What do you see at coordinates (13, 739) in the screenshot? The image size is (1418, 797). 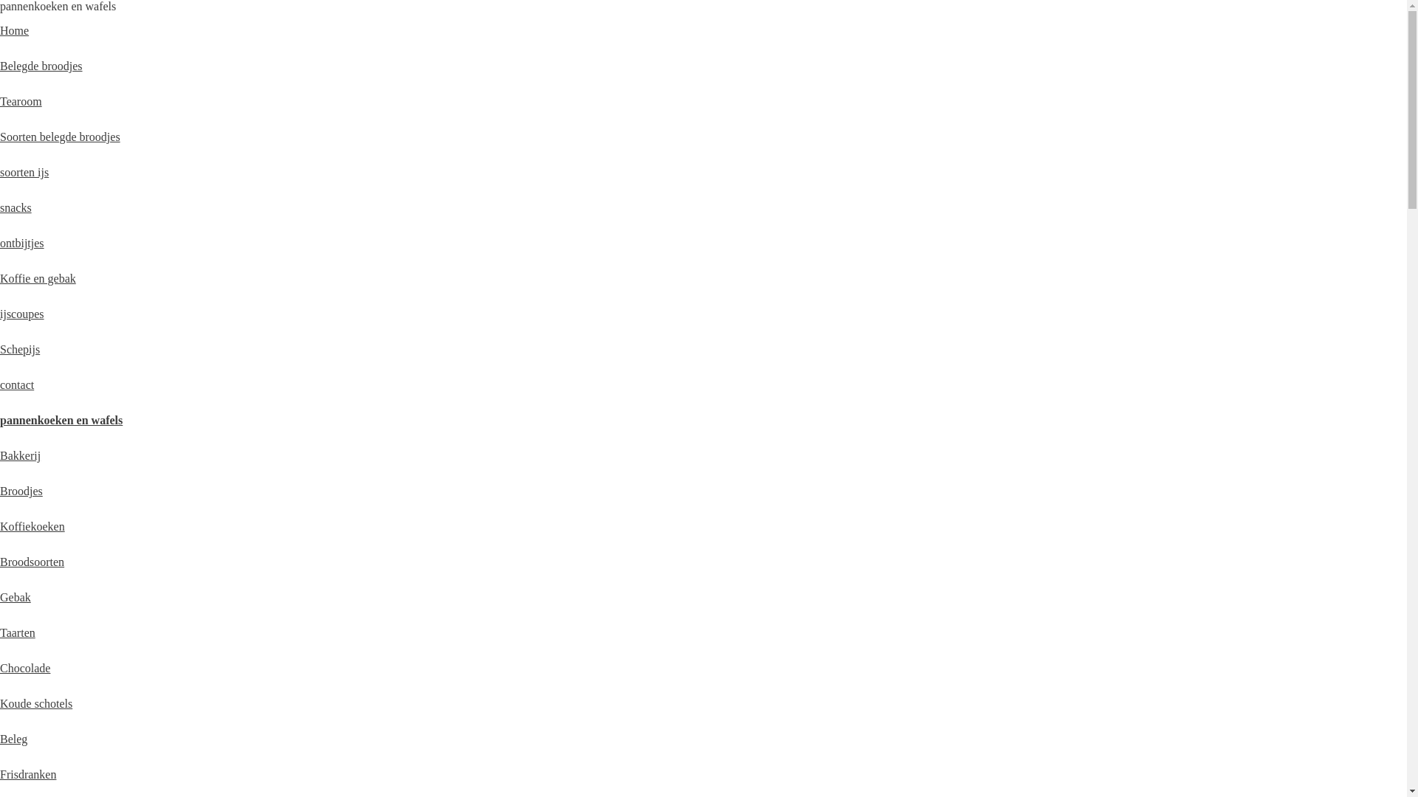 I see `Beleg` at bounding box center [13, 739].